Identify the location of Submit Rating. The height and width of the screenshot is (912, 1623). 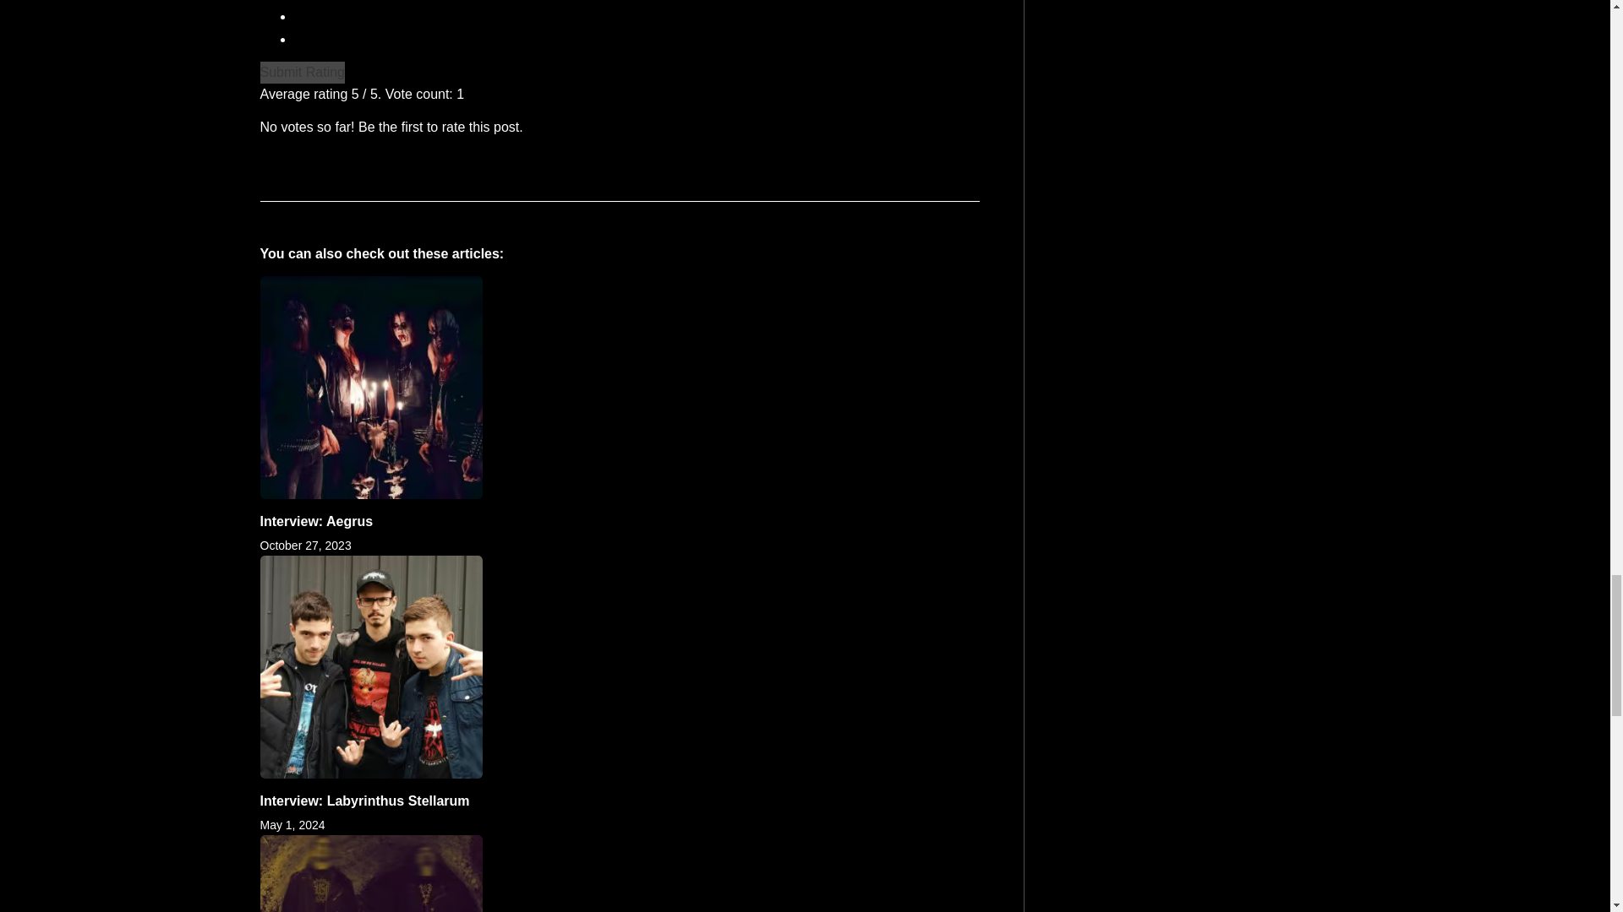
(303, 73).